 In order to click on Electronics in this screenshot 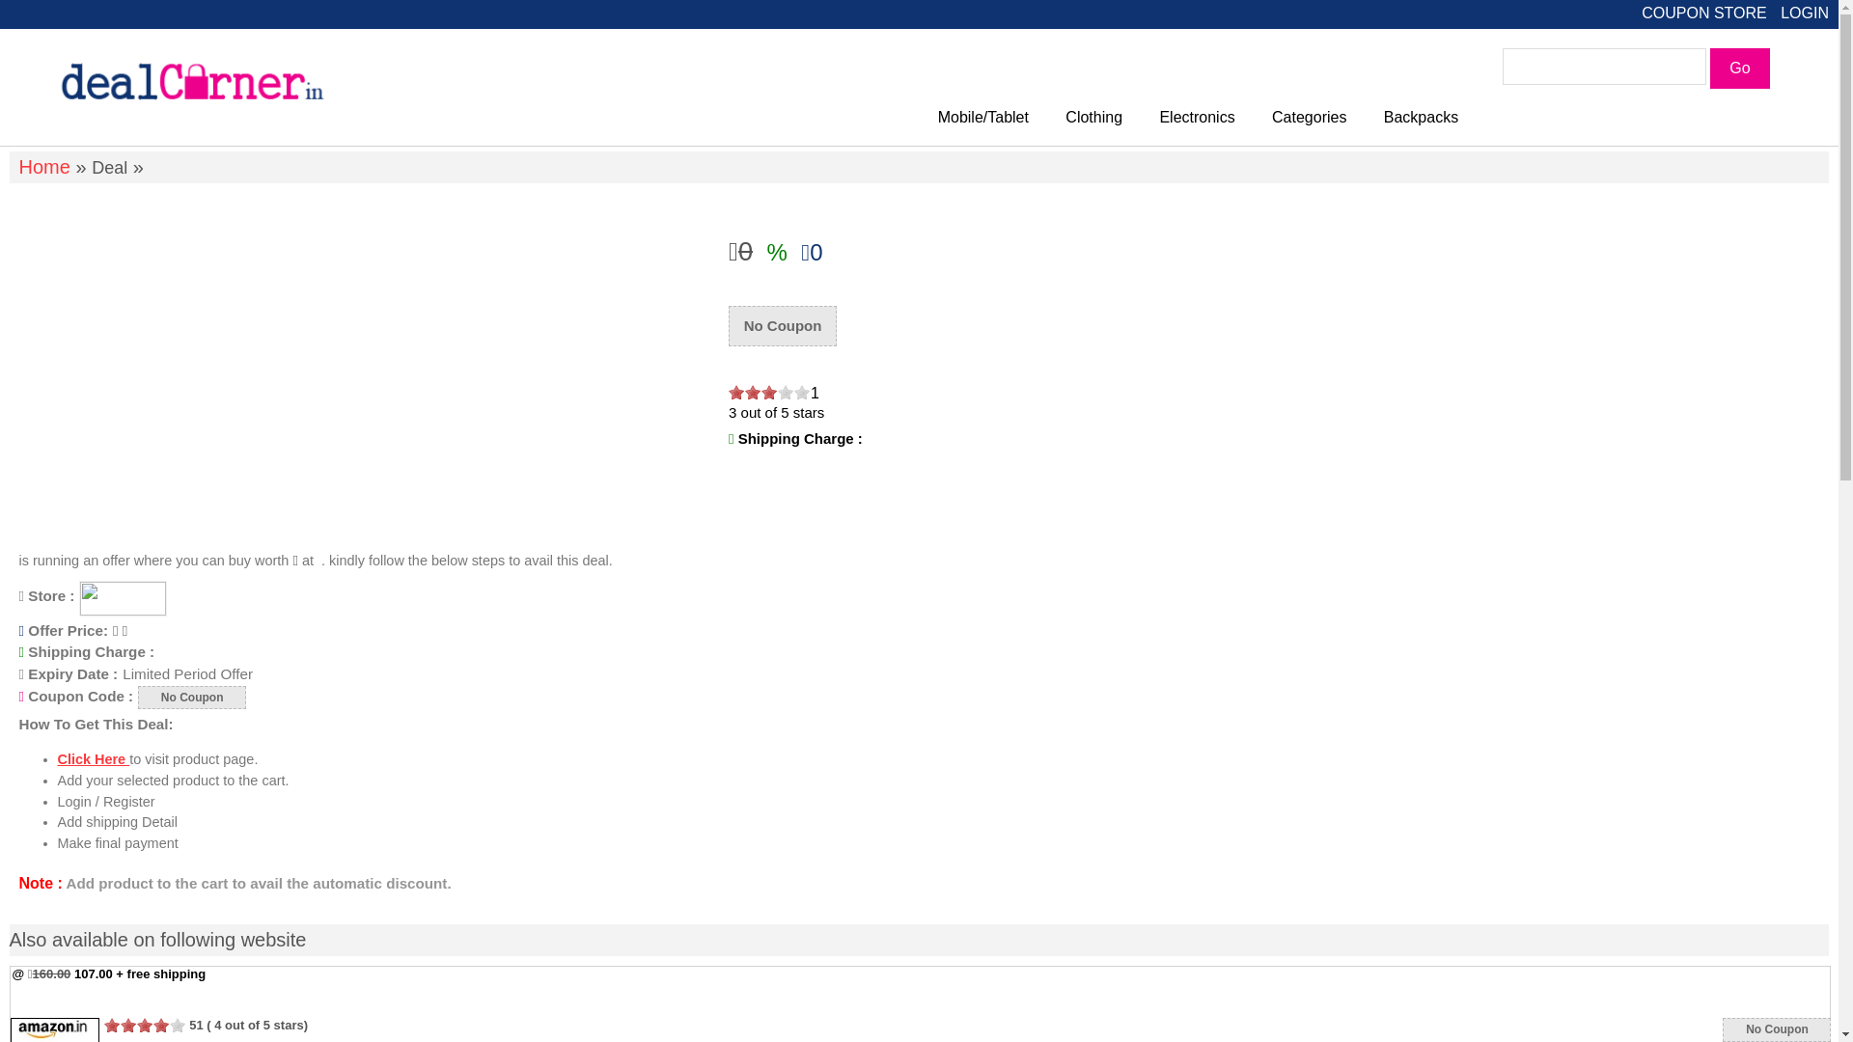, I will do `click(1197, 117)`.